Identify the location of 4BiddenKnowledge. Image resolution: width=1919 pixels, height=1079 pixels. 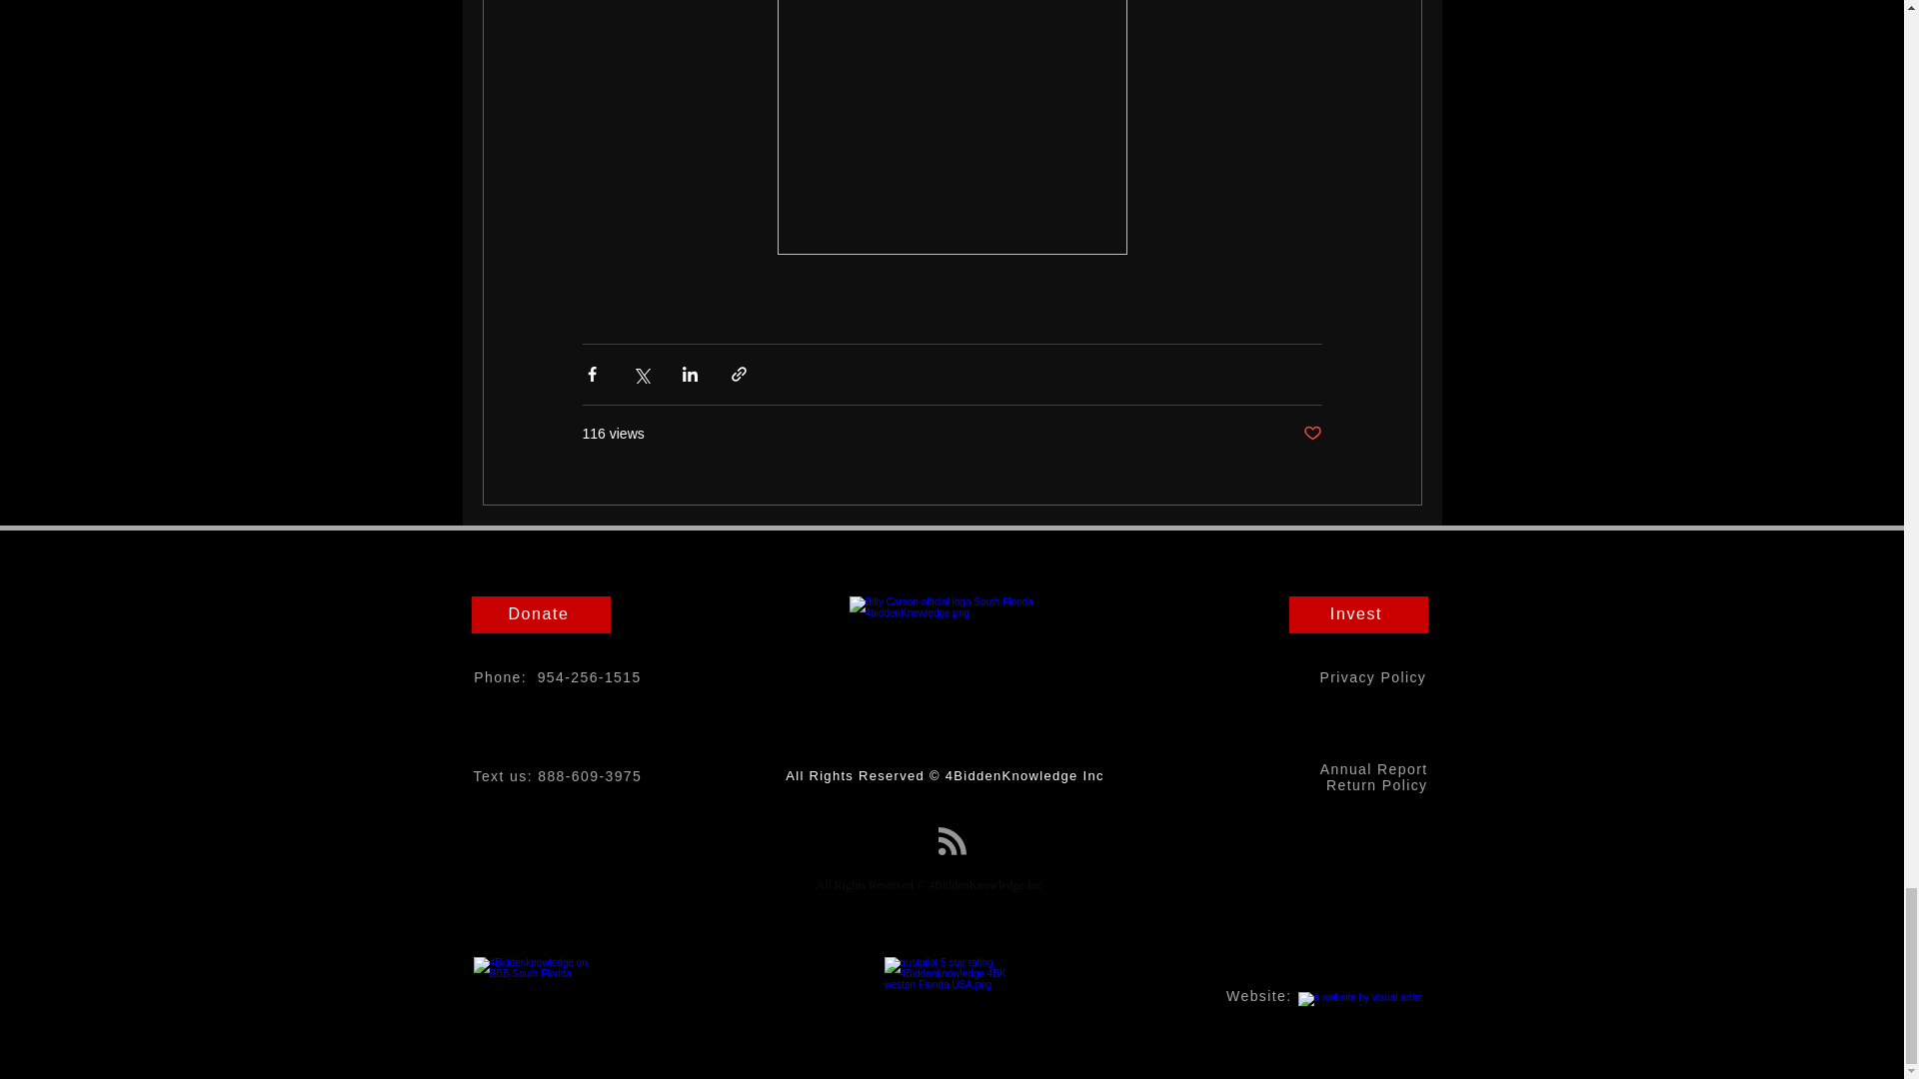
(952, 678).